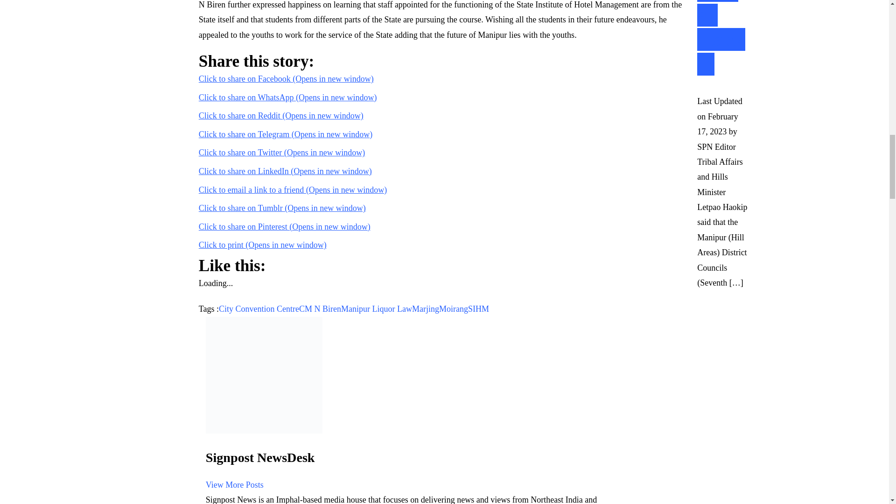 The height and width of the screenshot is (504, 896). I want to click on Click to share on Telegram, so click(286, 134).